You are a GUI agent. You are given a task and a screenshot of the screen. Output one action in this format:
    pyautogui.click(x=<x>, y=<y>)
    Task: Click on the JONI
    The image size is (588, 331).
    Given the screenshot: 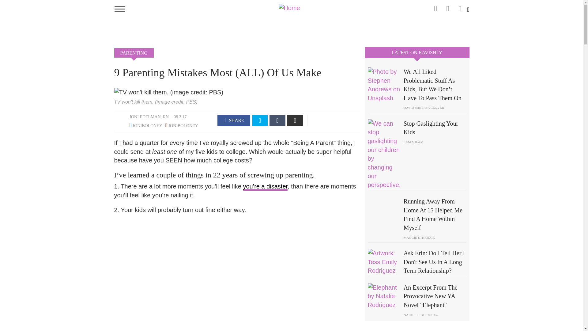 What is the action you would take?
    pyautogui.click(x=134, y=116)
    